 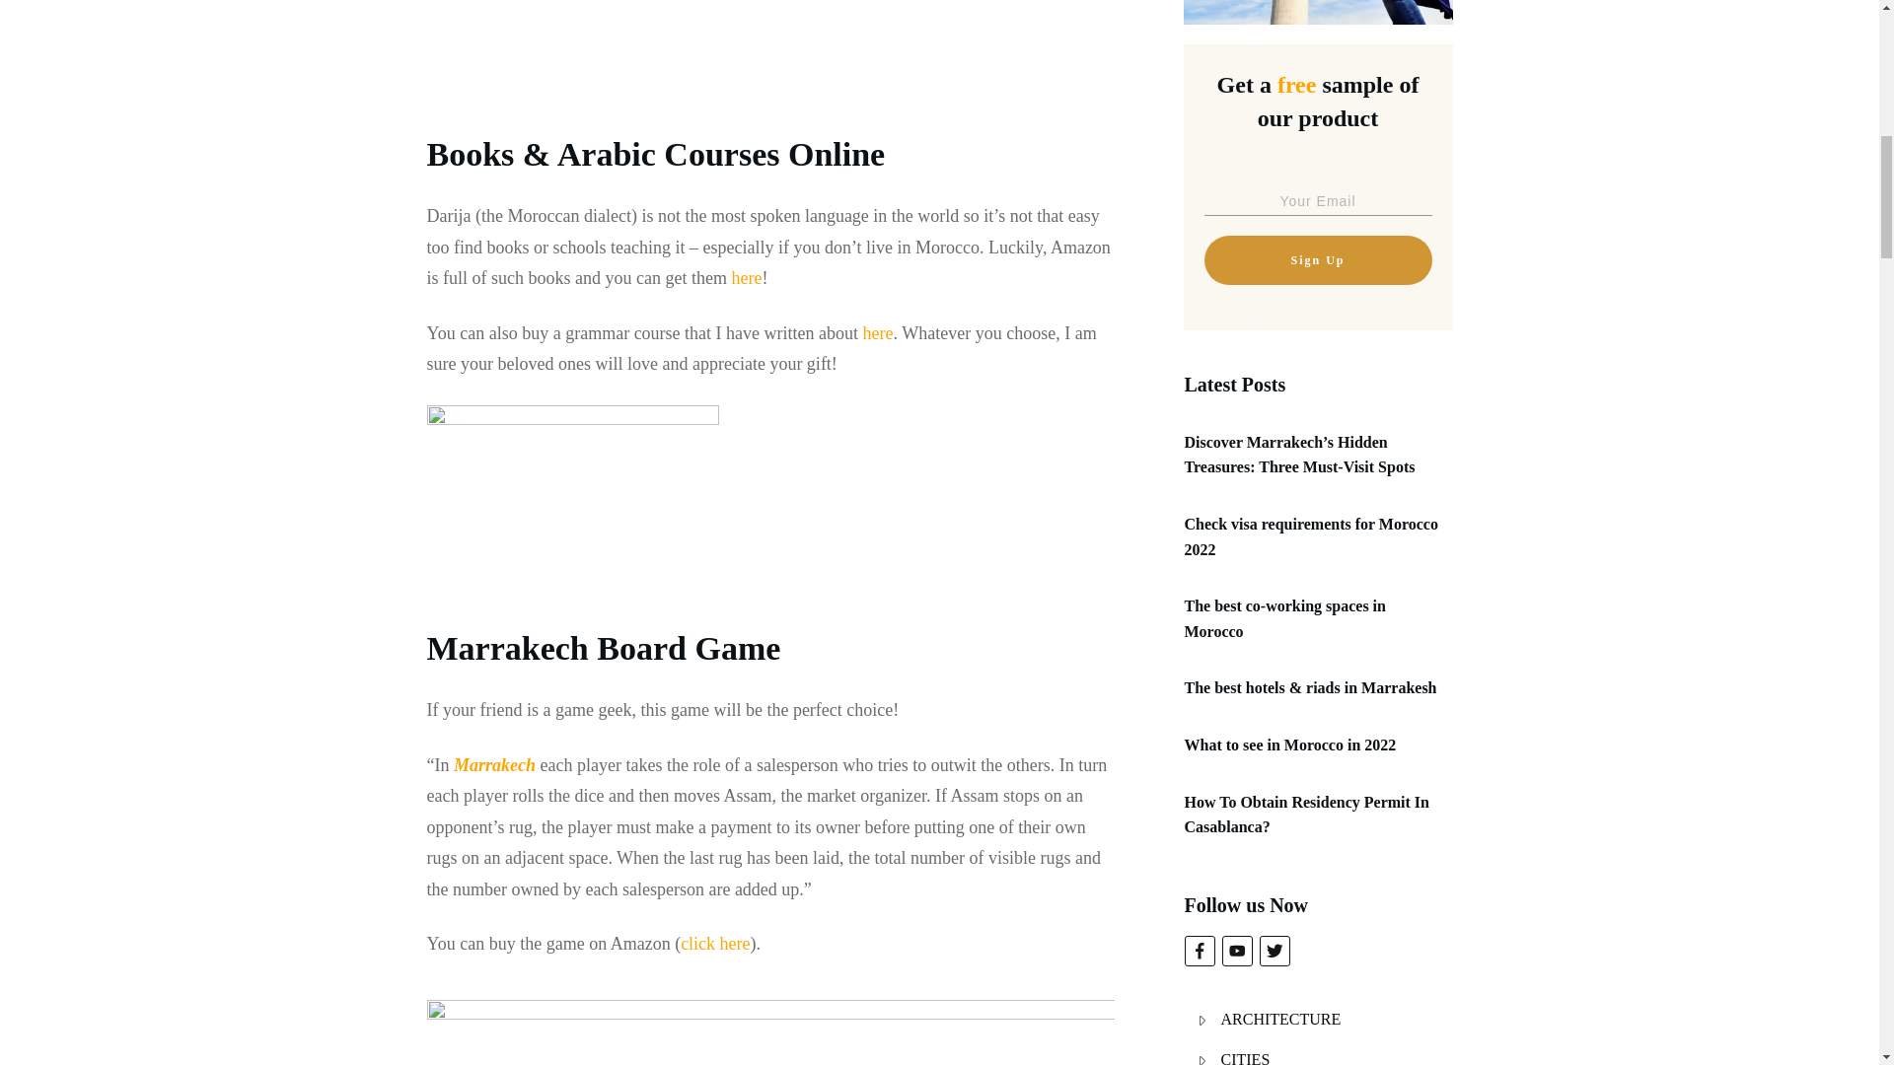 I want to click on here, so click(x=746, y=278).